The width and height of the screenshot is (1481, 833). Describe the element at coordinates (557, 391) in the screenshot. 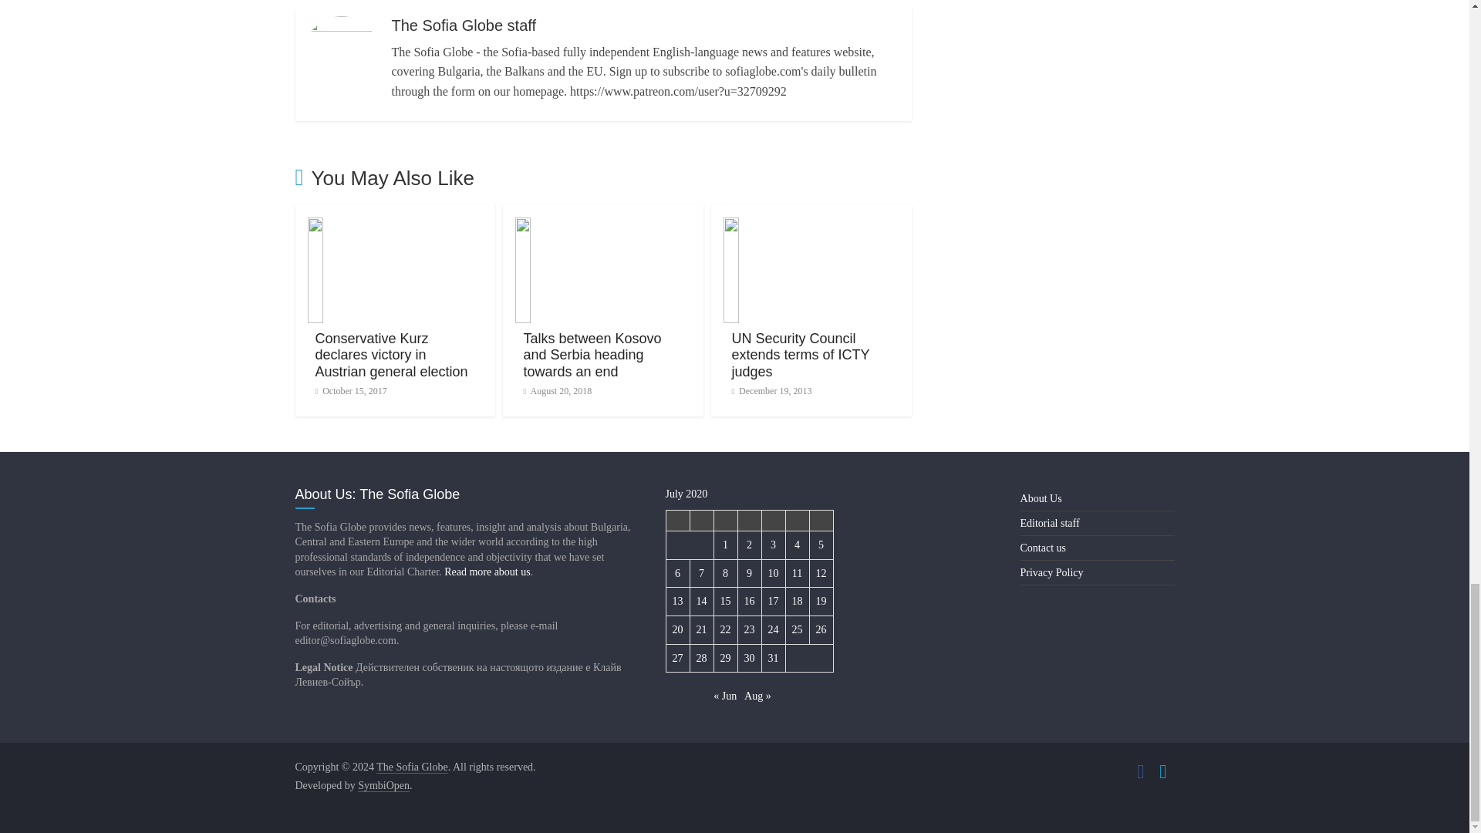

I see `10:45 AM` at that location.